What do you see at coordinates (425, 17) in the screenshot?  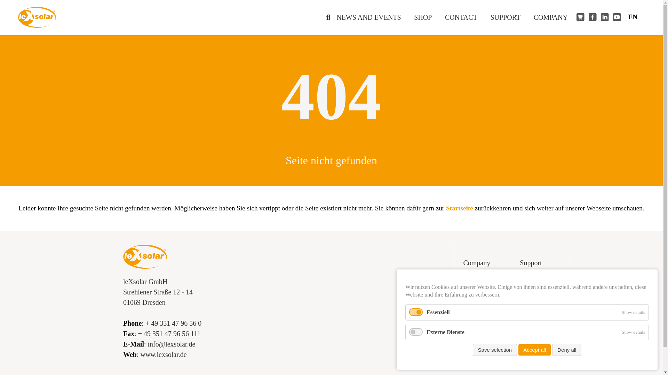 I see `SHOP` at bounding box center [425, 17].